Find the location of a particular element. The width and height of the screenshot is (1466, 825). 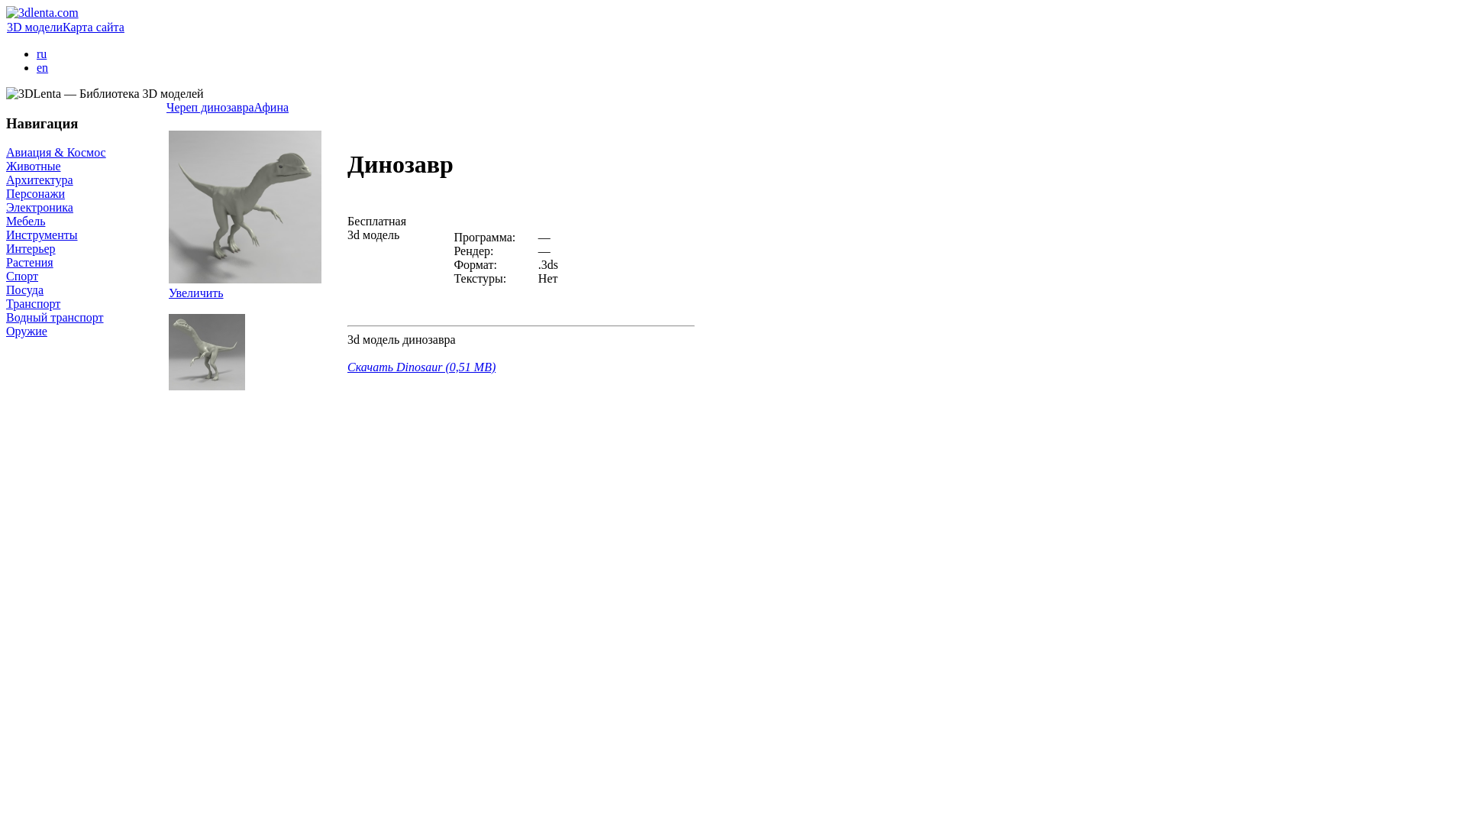

en is located at coordinates (43, 67).